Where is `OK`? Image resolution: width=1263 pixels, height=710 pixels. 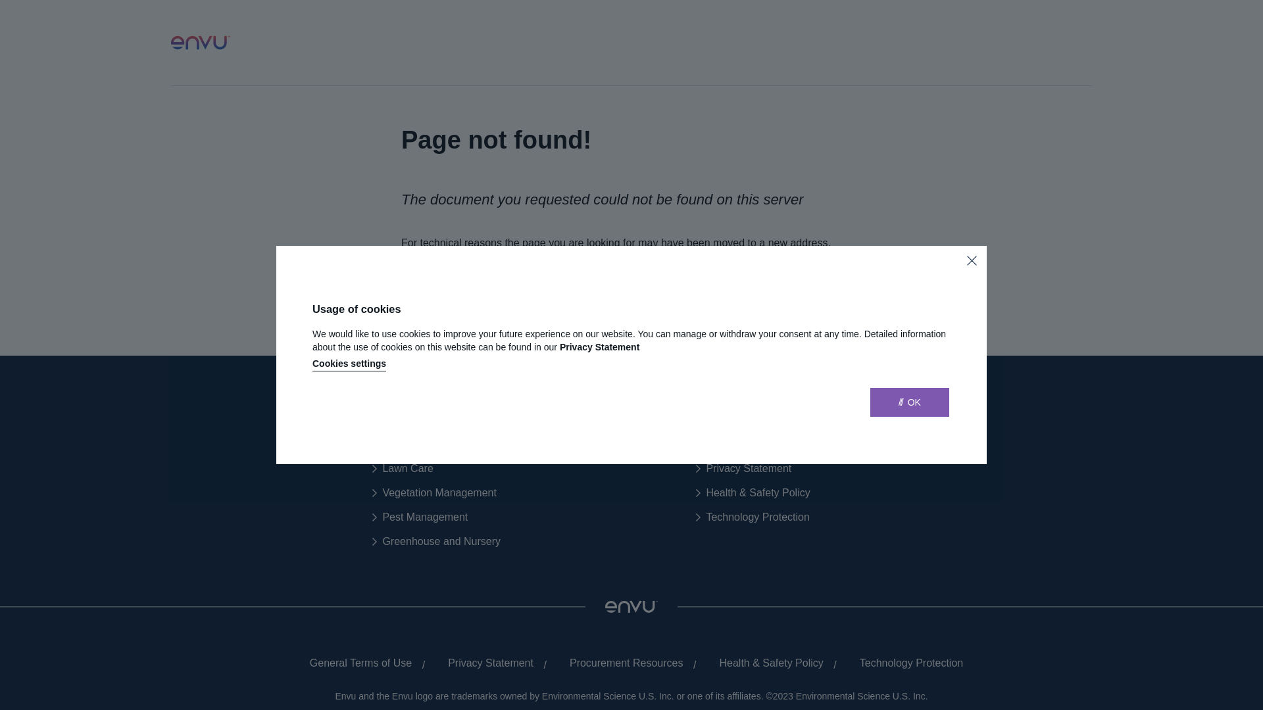
OK is located at coordinates (910, 402).